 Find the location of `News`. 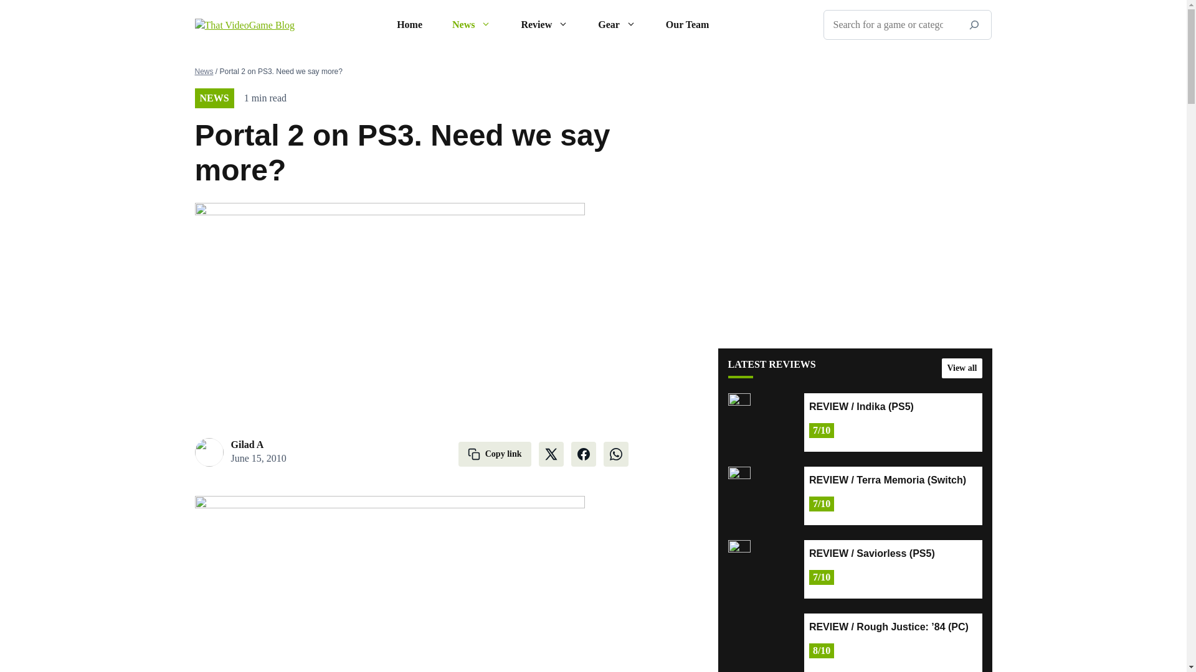

News is located at coordinates (472, 25).